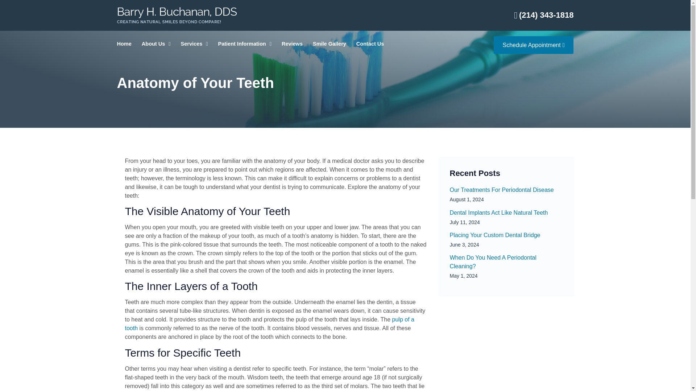 The image size is (696, 391). I want to click on Patient Information, so click(245, 44).